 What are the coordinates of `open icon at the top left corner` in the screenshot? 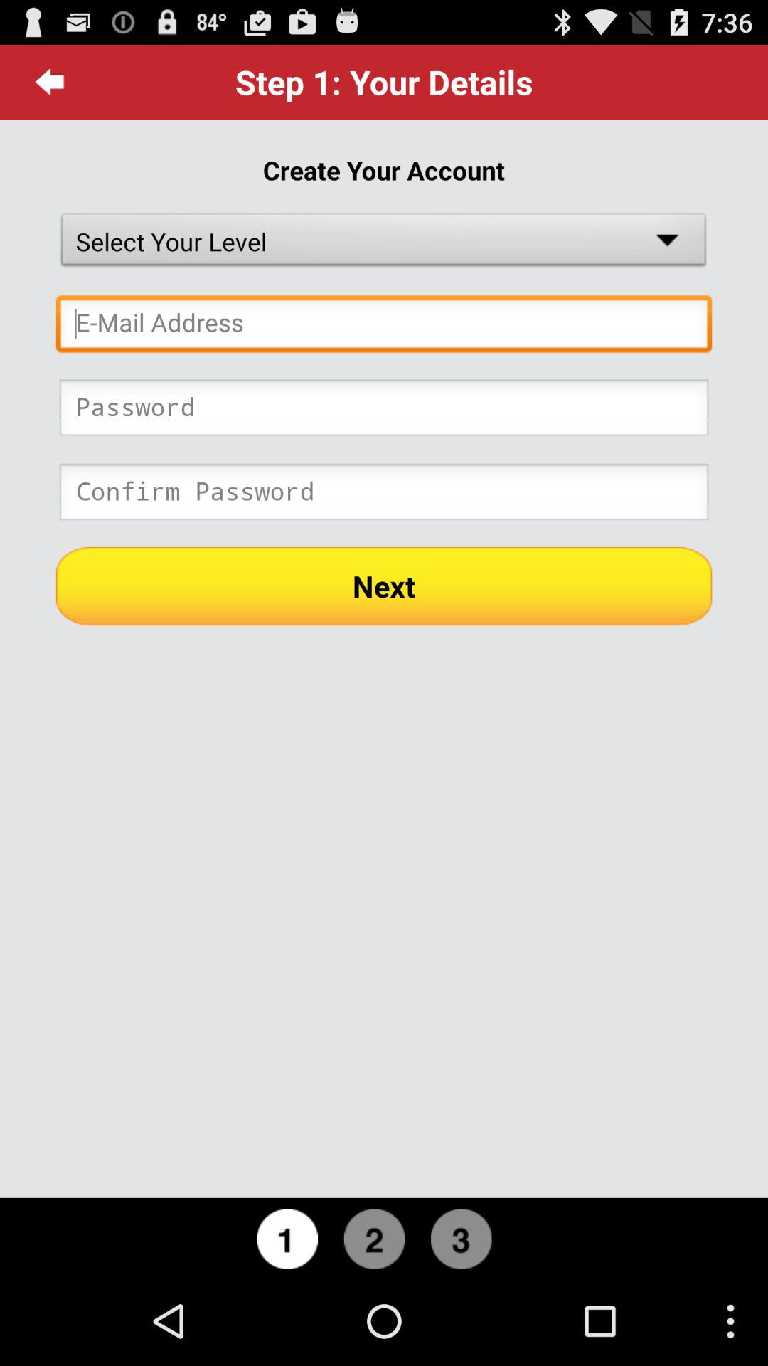 It's located at (50, 82).